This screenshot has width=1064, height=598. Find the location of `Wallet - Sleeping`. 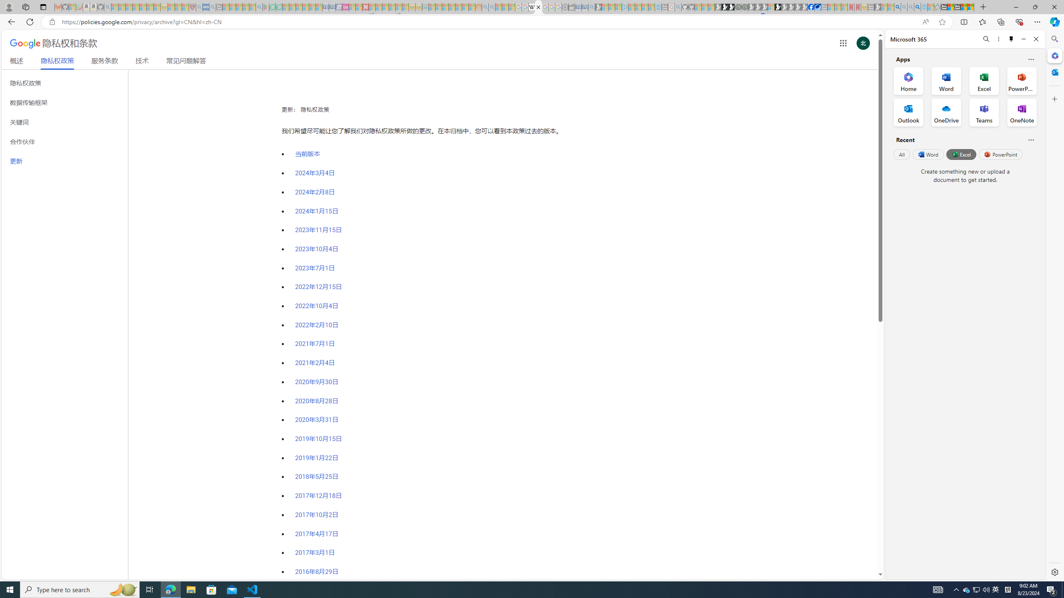

Wallet - Sleeping is located at coordinates (572, 7).